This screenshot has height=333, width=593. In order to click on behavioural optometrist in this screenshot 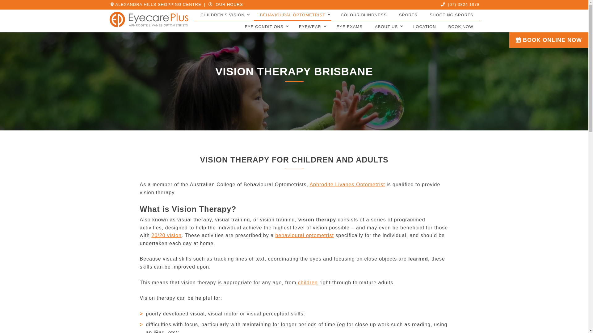, I will do `click(305, 236)`.